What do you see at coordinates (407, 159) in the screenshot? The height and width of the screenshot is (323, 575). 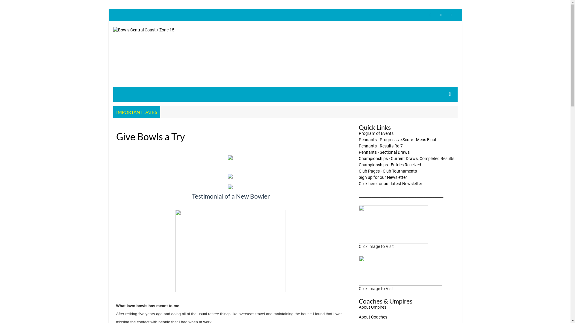 I see `Championships - Current Draws, Completed Results.` at bounding box center [407, 159].